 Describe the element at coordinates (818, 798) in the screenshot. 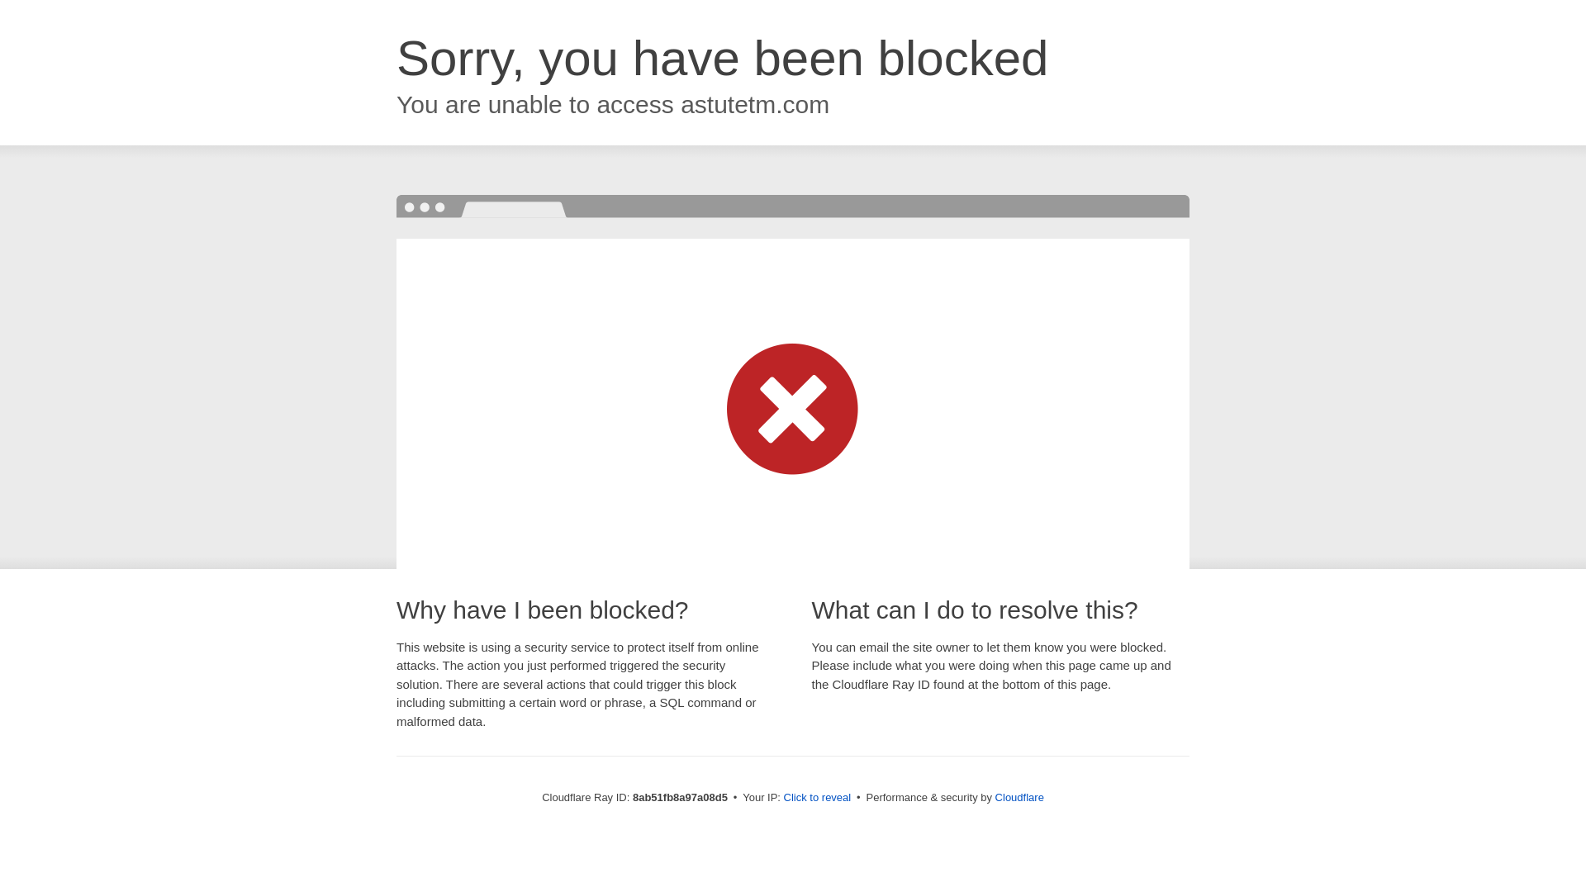

I see `Click to reveal` at that location.